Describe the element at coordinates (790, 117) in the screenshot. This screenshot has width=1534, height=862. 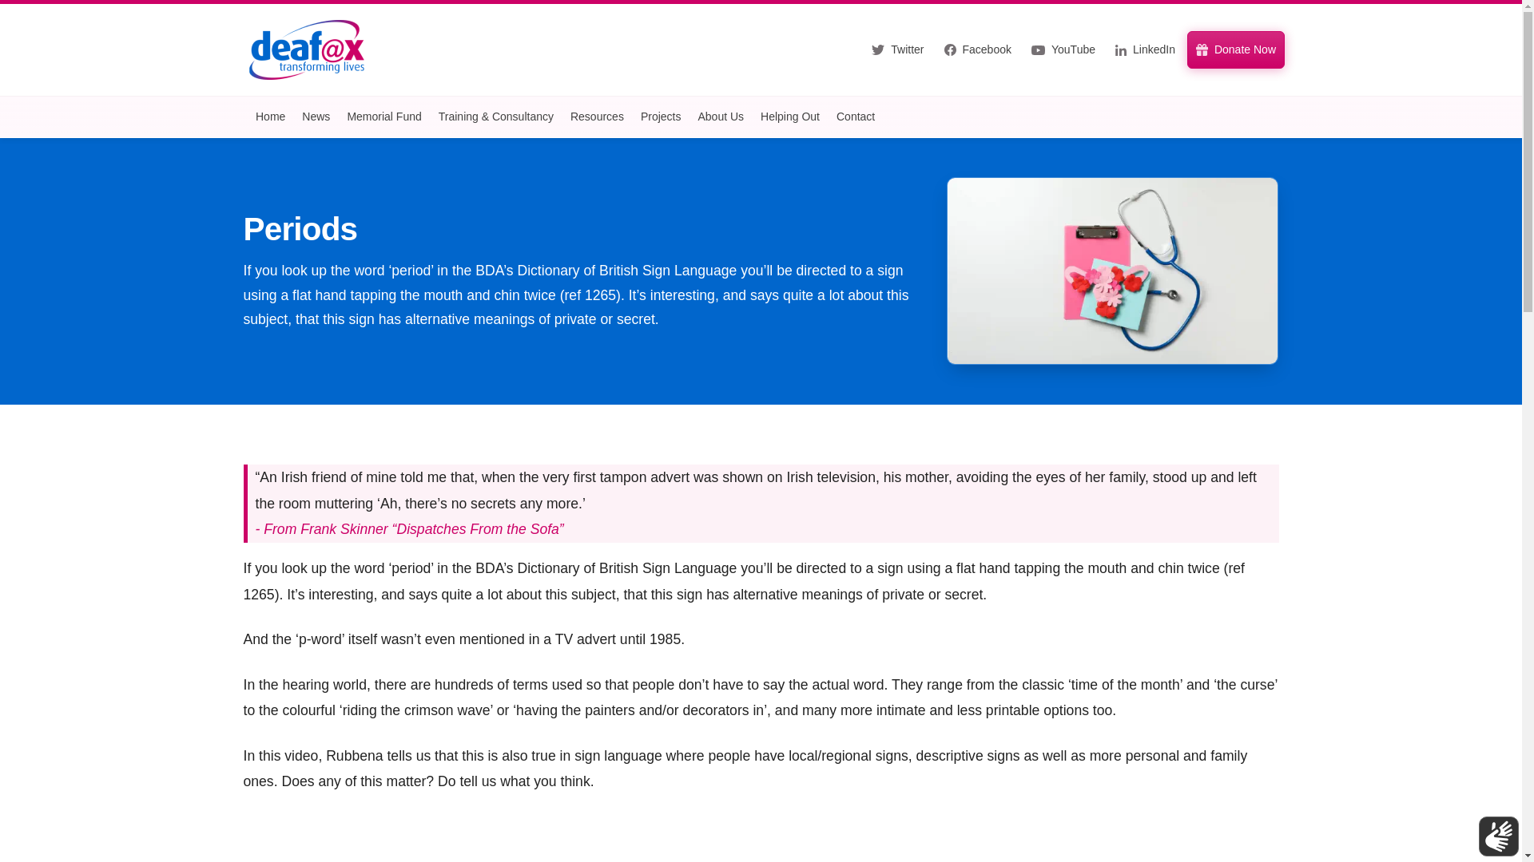
I see `Helping Out` at that location.